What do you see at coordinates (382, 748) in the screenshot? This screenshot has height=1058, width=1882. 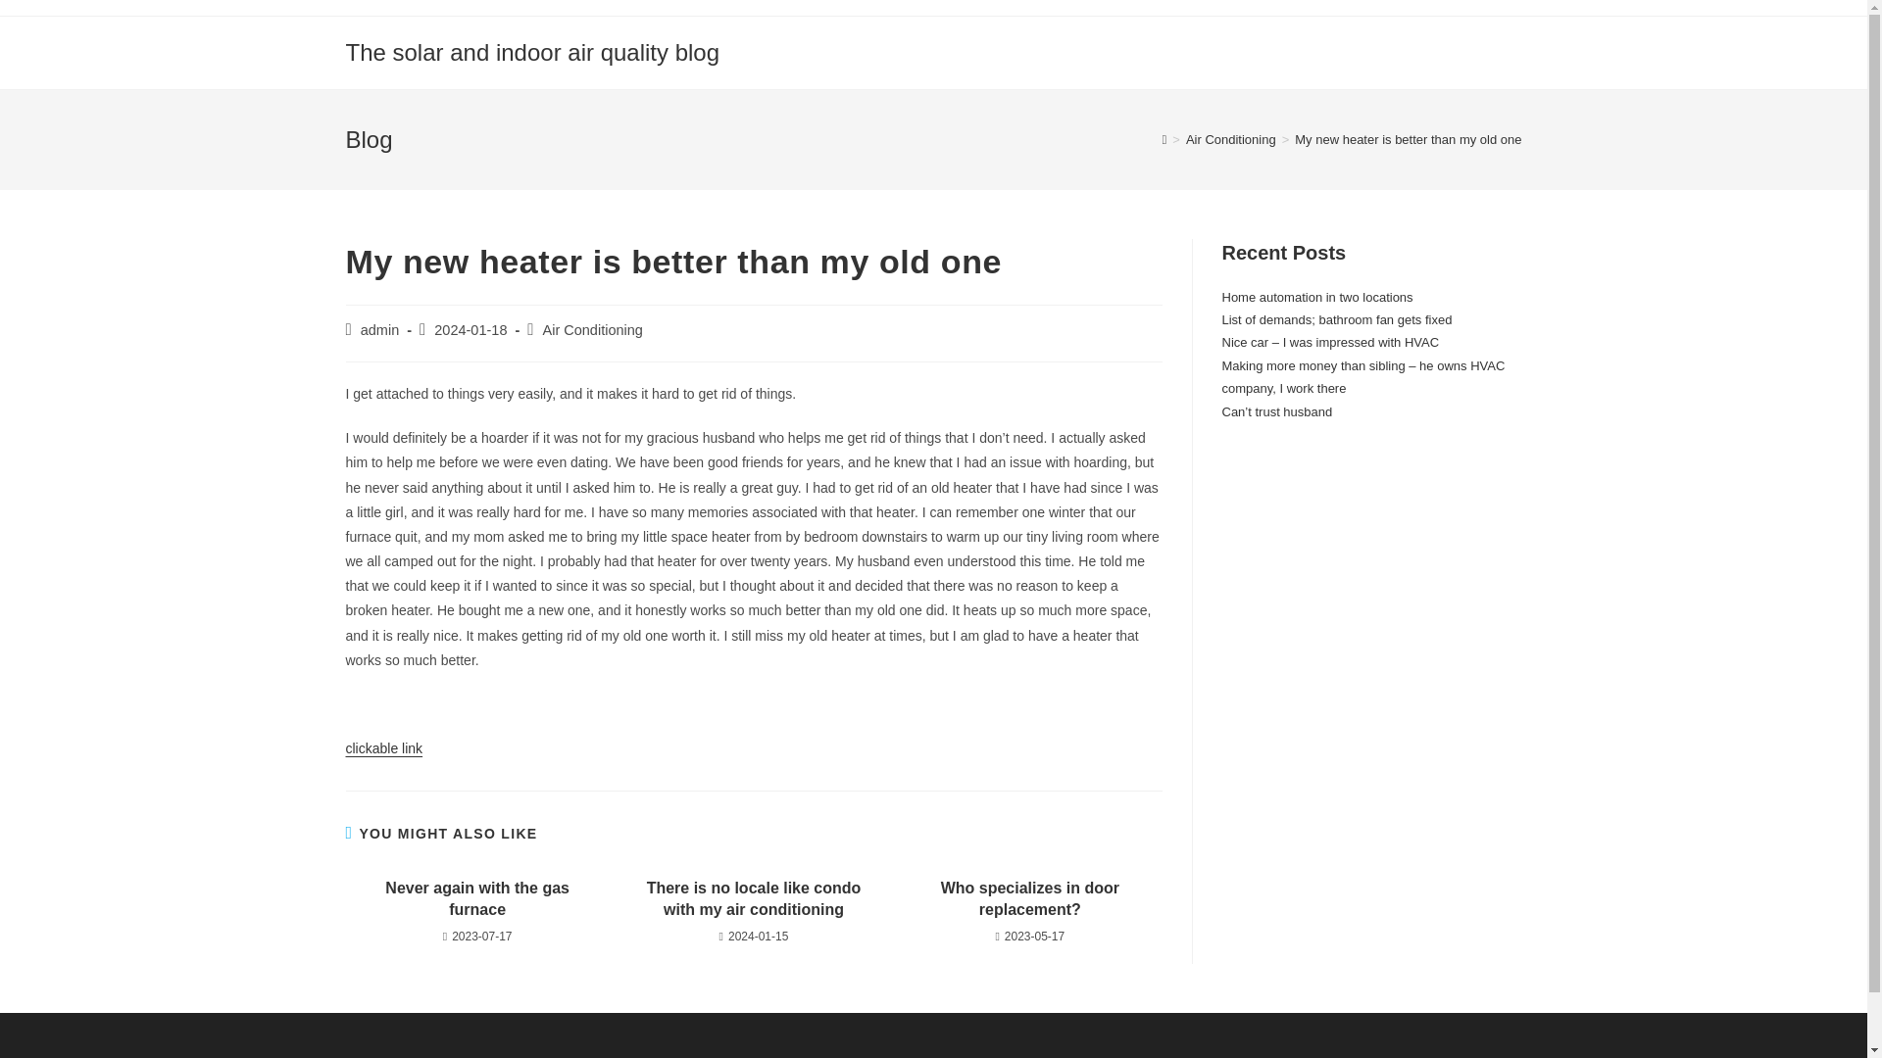 I see `clickable link` at bounding box center [382, 748].